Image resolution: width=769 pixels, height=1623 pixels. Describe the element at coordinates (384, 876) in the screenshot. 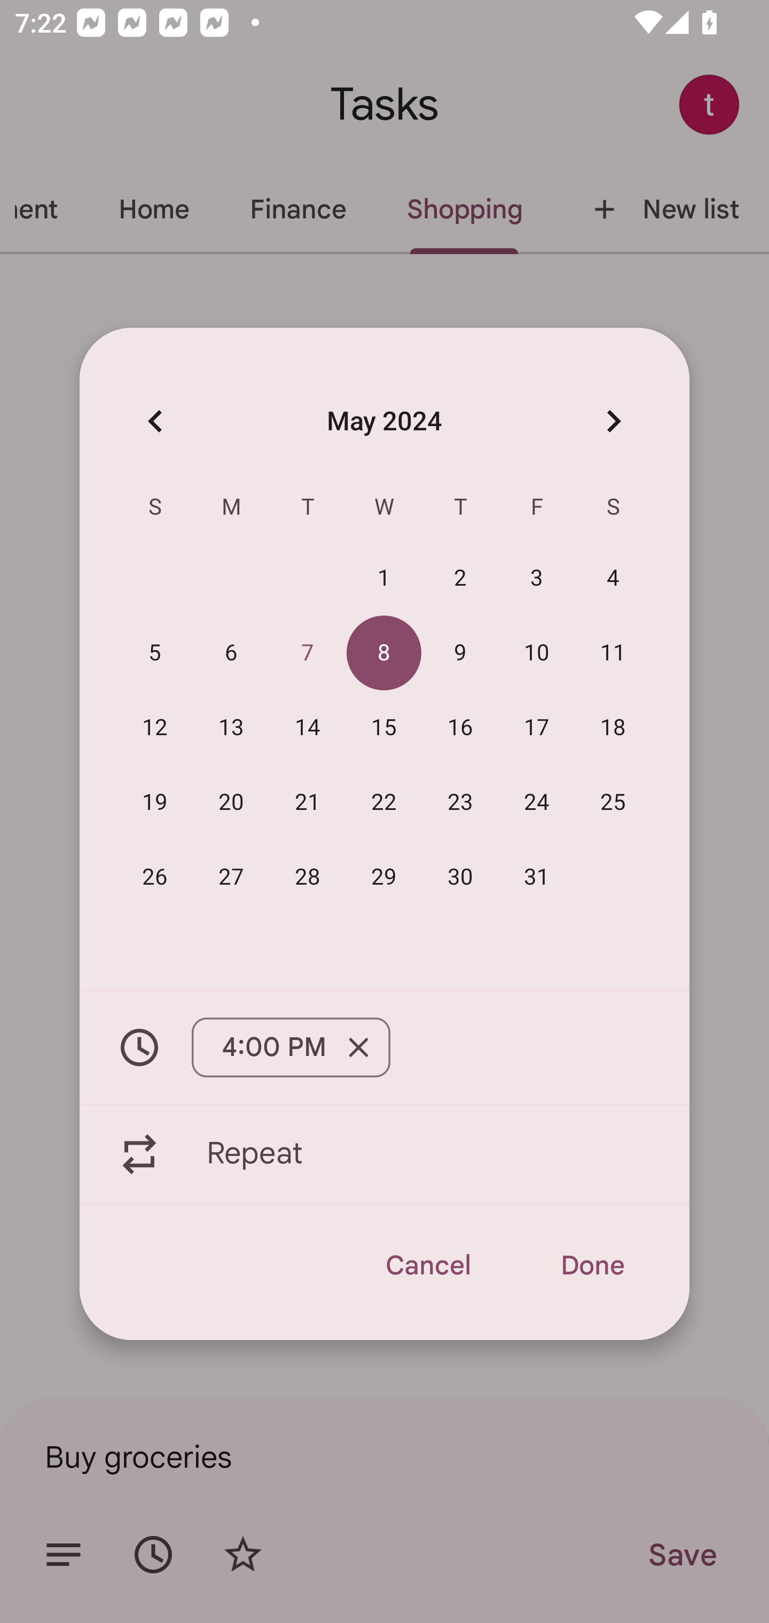

I see `29 29 May 2024` at that location.